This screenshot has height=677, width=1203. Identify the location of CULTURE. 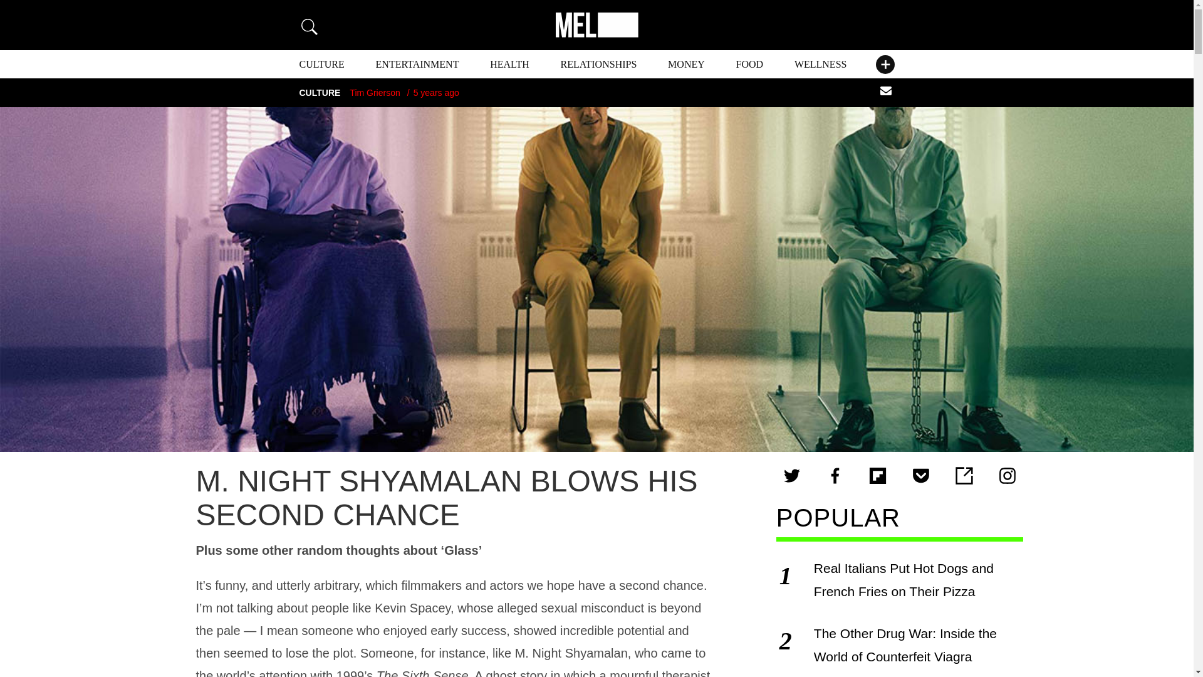
(322, 64).